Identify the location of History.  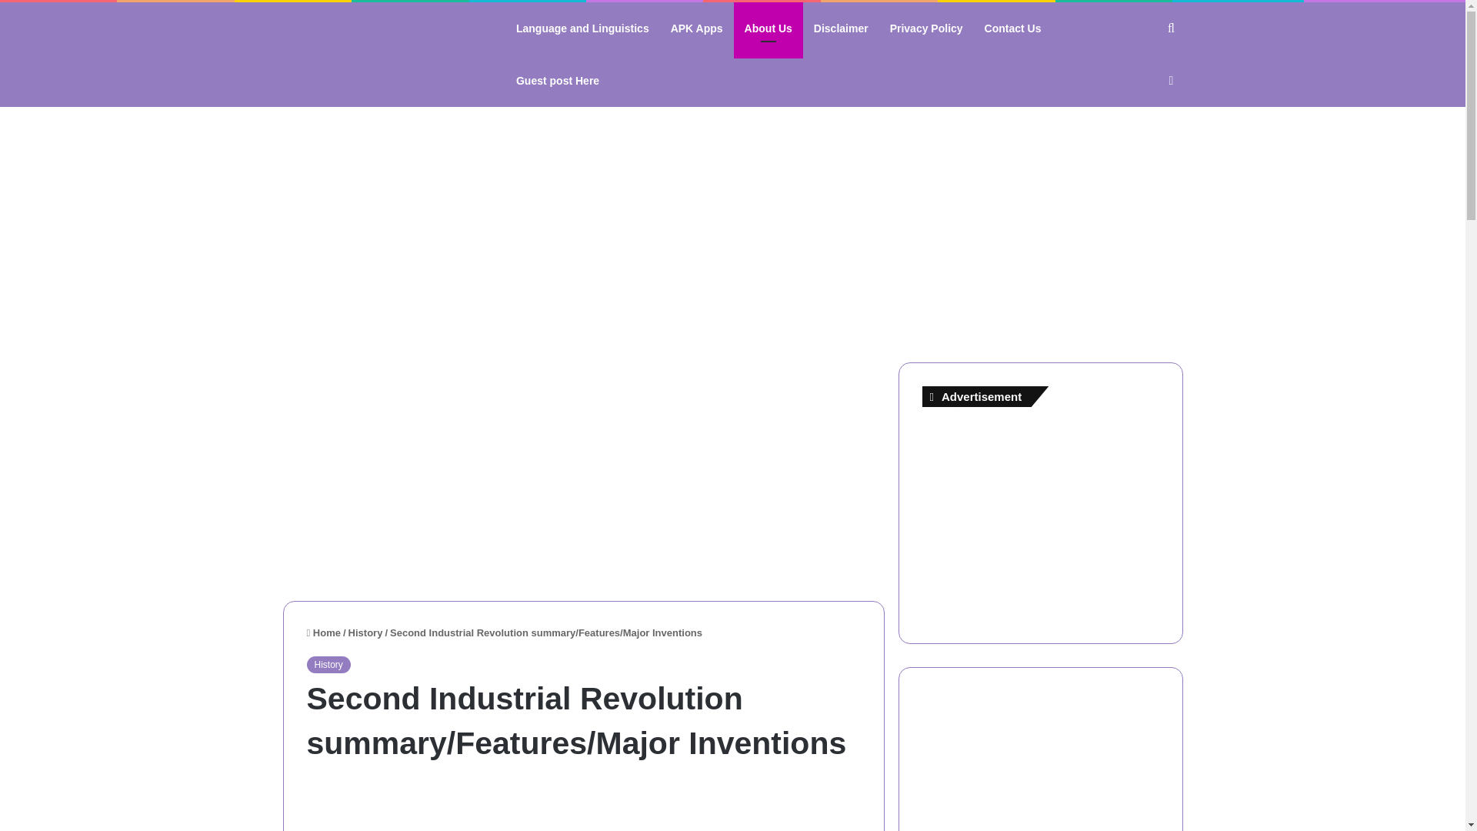
(365, 632).